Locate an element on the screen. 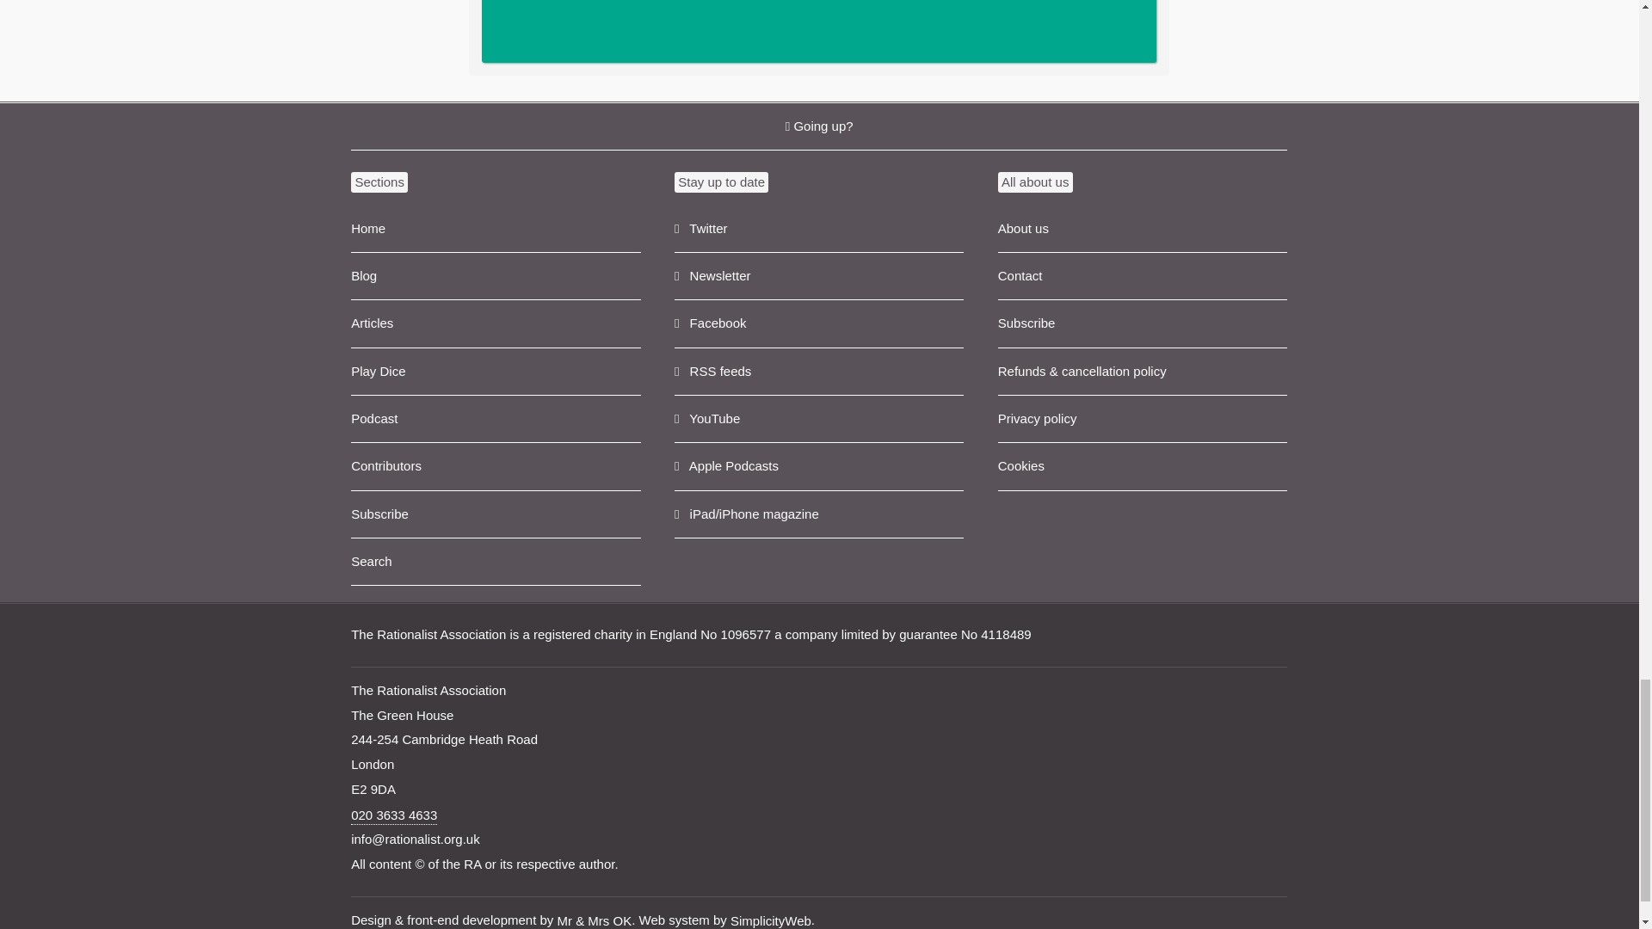 Image resolution: width=1652 pixels, height=929 pixels. Podcast is located at coordinates (496, 420).